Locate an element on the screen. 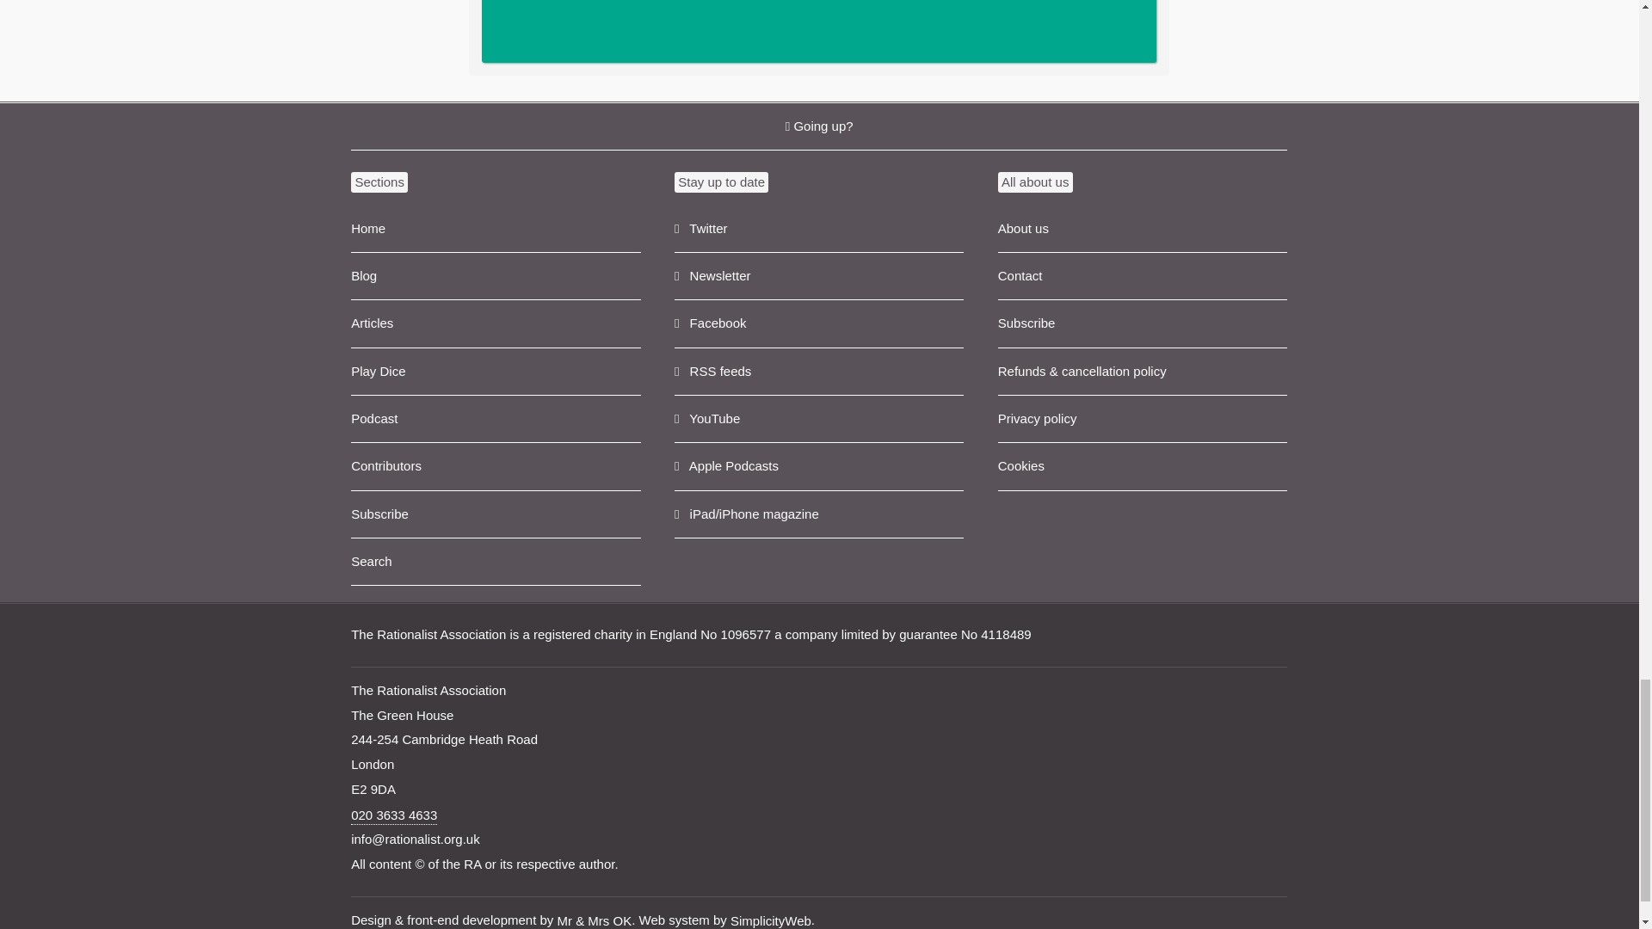 Image resolution: width=1652 pixels, height=929 pixels. Podcast is located at coordinates (496, 420).